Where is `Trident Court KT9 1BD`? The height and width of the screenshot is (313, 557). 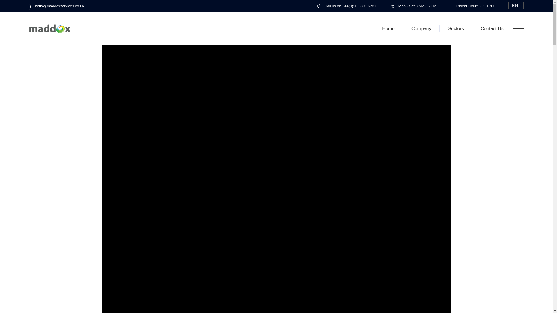
Trident Court KT9 1BD is located at coordinates (471, 6).